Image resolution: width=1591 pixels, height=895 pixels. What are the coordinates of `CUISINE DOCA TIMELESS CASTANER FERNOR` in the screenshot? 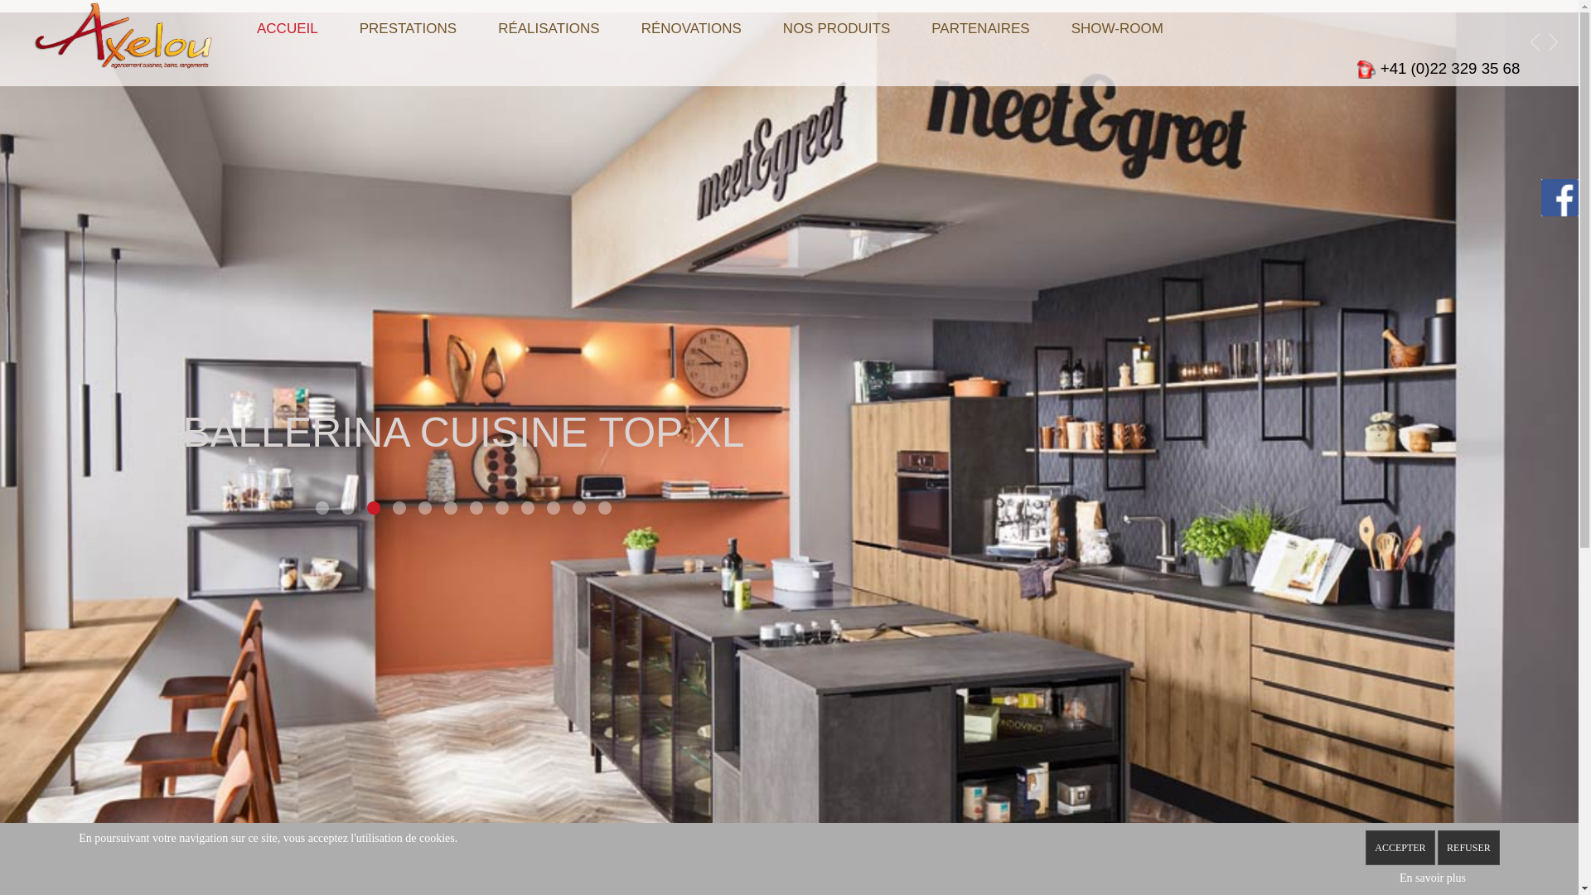 It's located at (551, 507).